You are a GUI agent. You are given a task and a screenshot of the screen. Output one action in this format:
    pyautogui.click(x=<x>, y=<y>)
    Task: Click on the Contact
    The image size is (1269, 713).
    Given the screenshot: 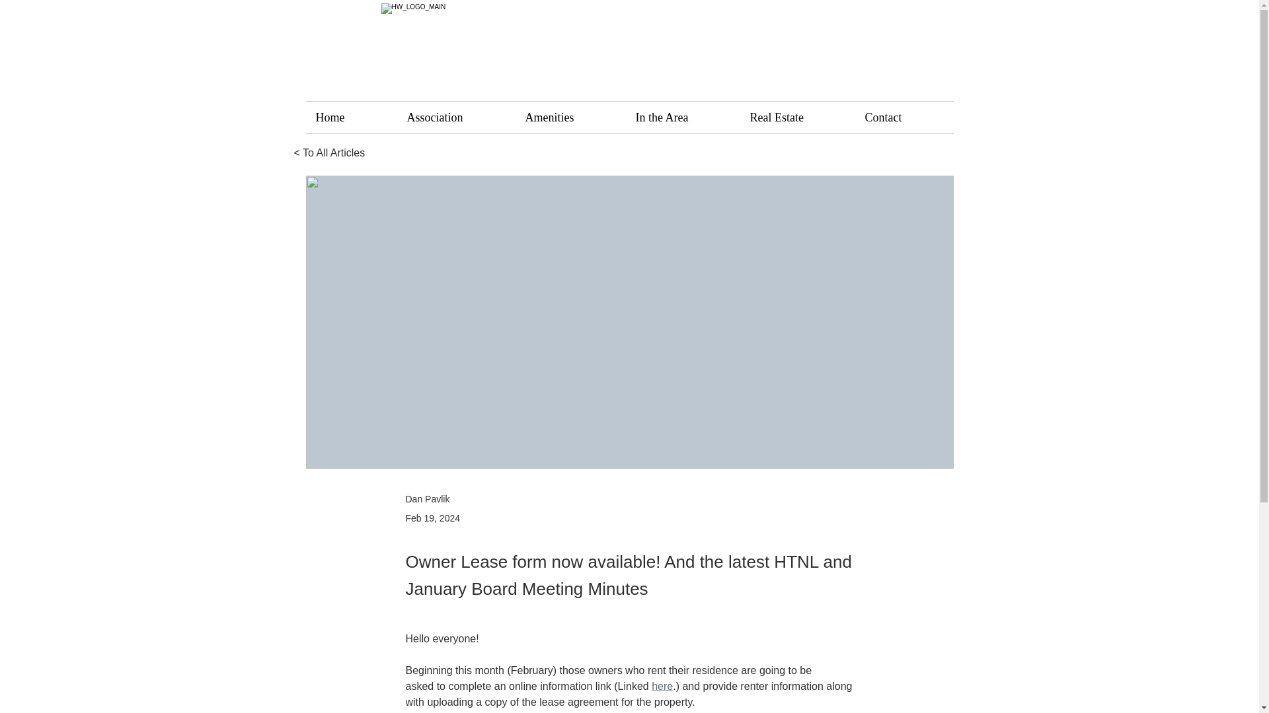 What is the action you would take?
    pyautogui.click(x=904, y=118)
    